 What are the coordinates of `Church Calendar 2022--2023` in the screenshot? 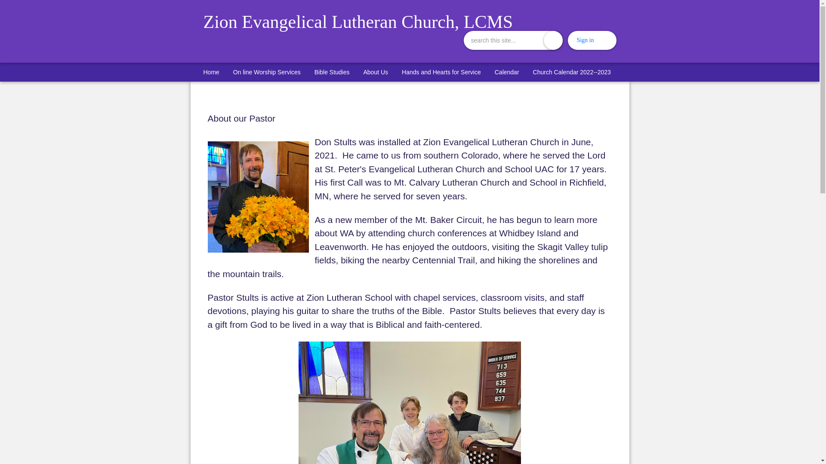 It's located at (572, 72).